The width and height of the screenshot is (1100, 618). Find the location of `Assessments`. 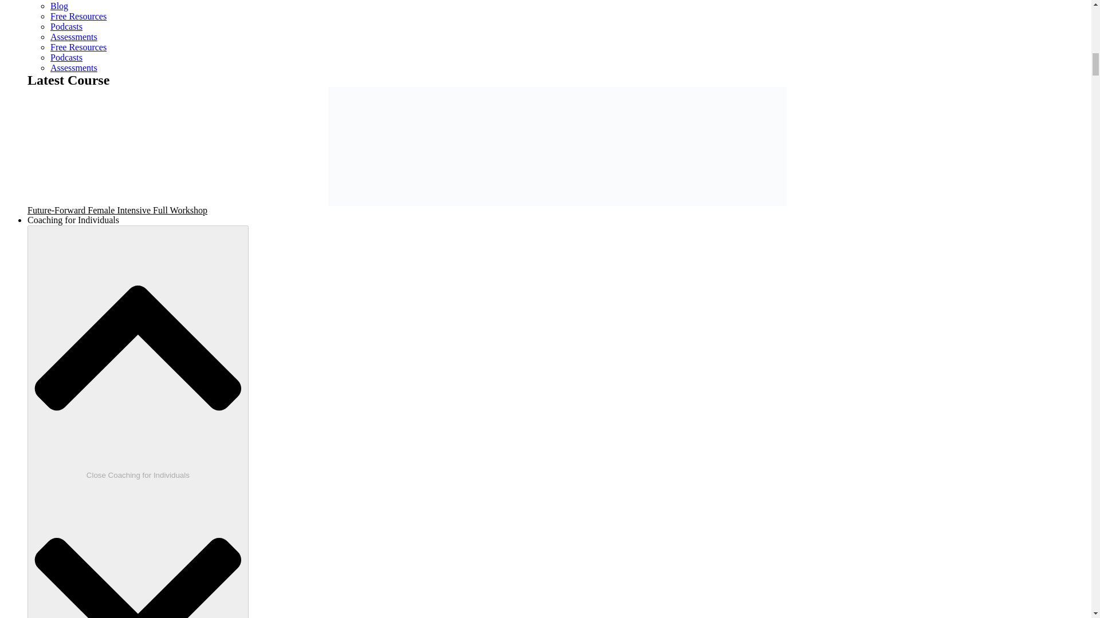

Assessments is located at coordinates (74, 37).